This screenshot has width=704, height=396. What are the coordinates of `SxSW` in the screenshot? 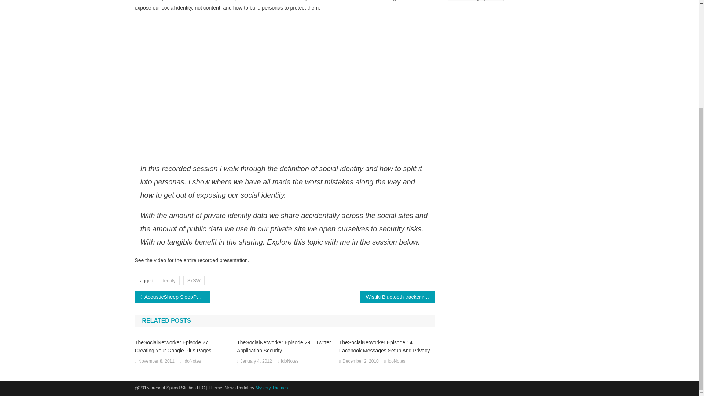 It's located at (194, 280).